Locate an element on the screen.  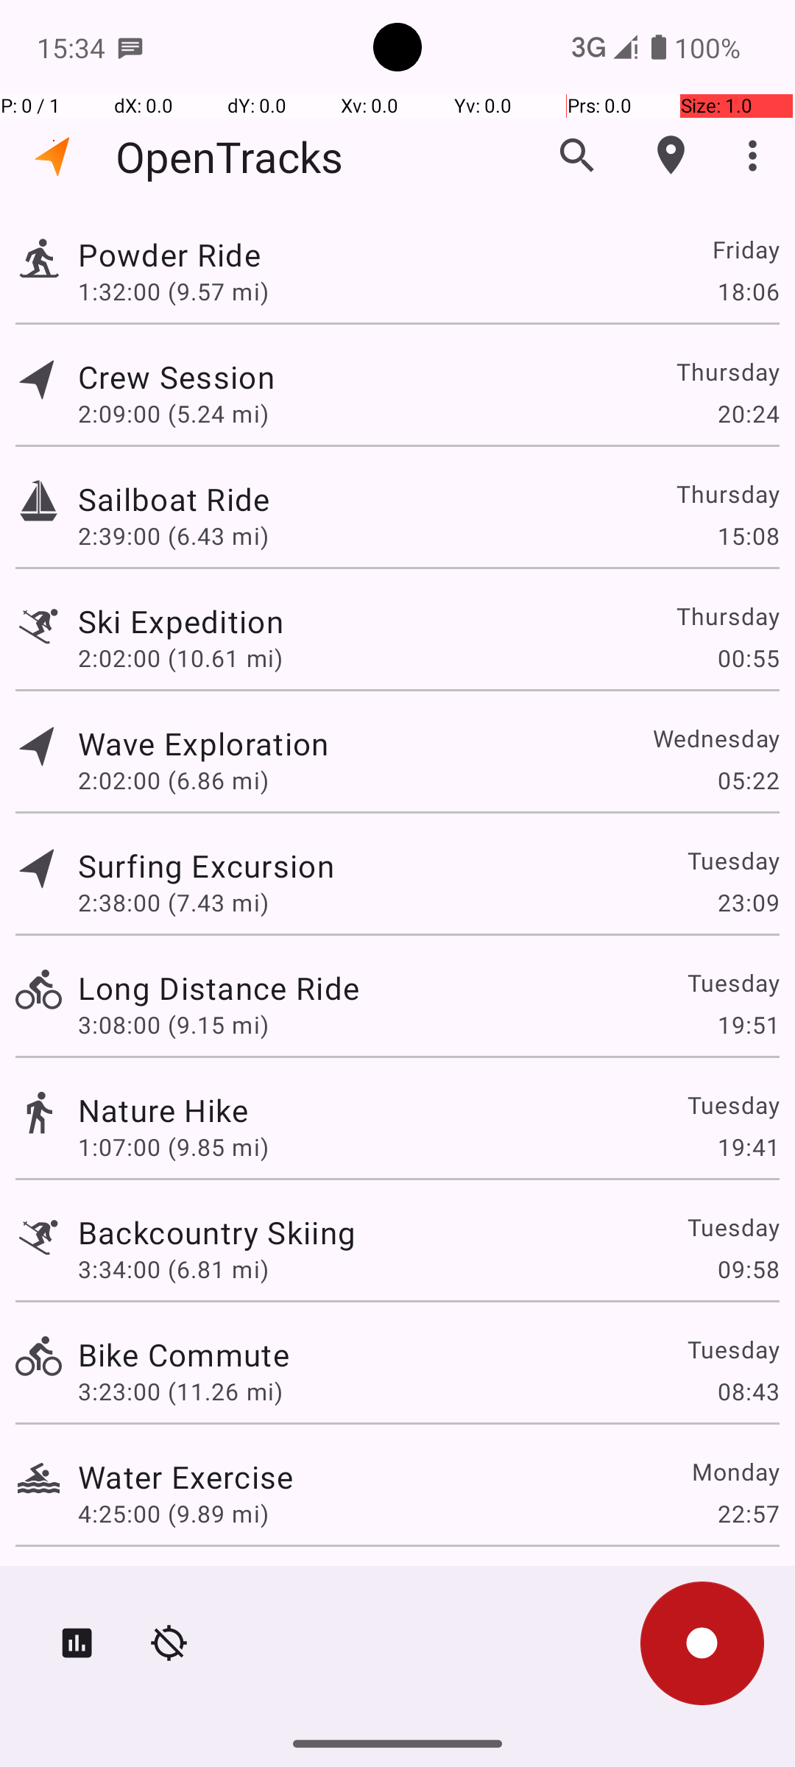
20:24 is located at coordinates (748, 414).